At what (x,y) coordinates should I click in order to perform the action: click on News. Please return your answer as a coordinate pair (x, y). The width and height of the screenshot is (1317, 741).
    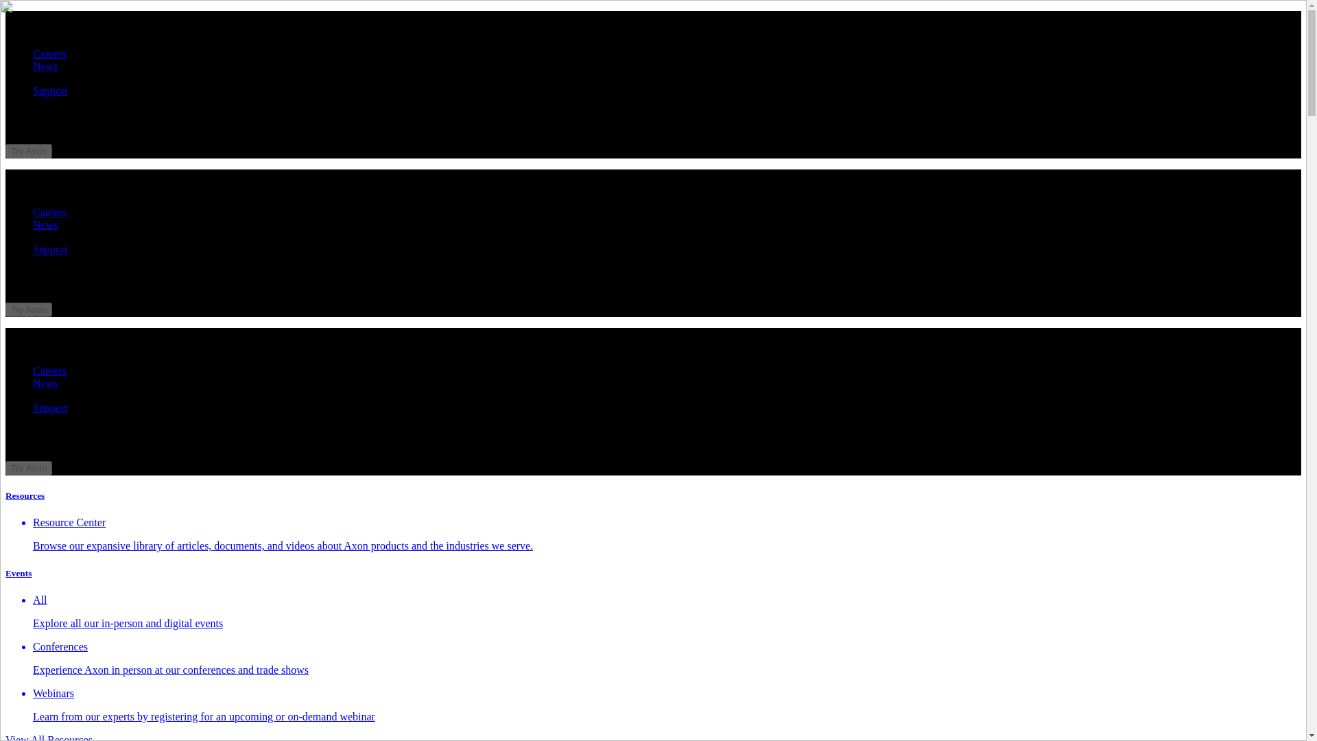
    Looking at the image, I should click on (45, 66).